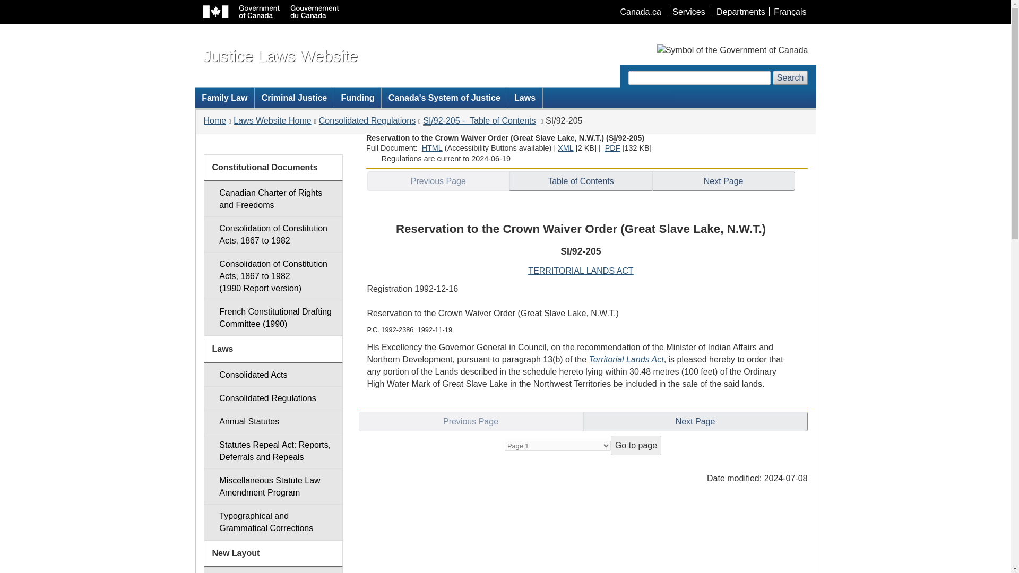 The image size is (1019, 573). What do you see at coordinates (626, 359) in the screenshot?
I see `Territorial Lands Act` at bounding box center [626, 359].